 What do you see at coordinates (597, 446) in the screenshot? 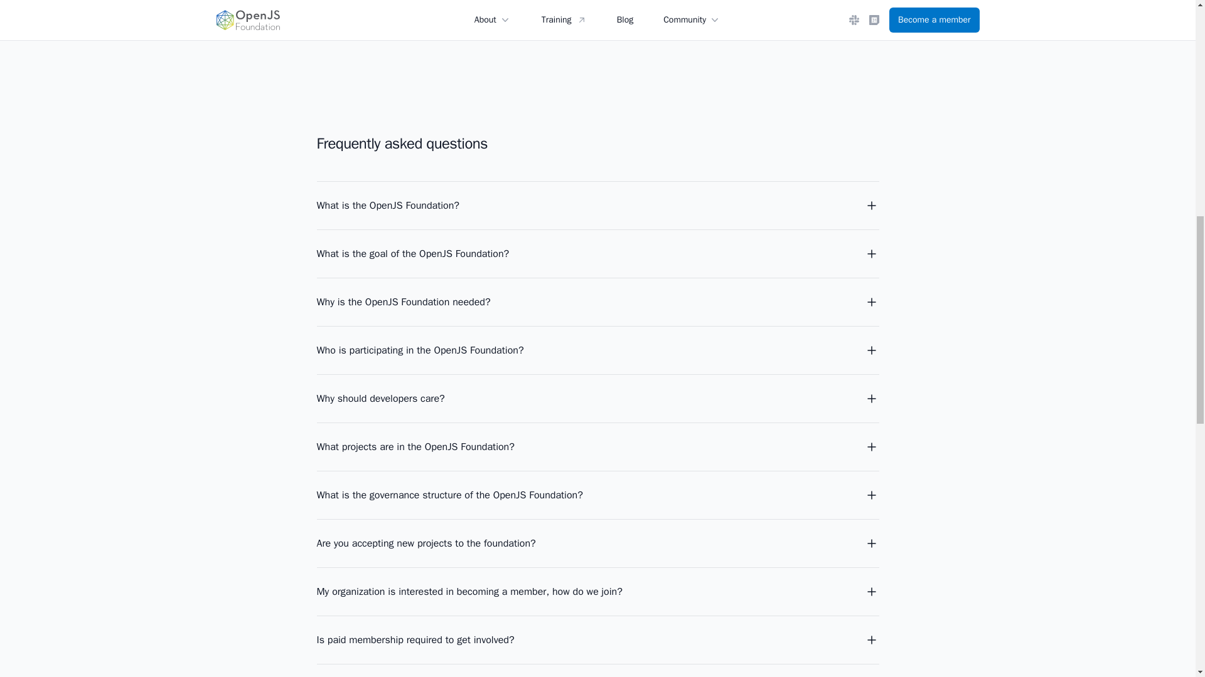
I see `What projects are in the OpenJS Foundation?` at bounding box center [597, 446].